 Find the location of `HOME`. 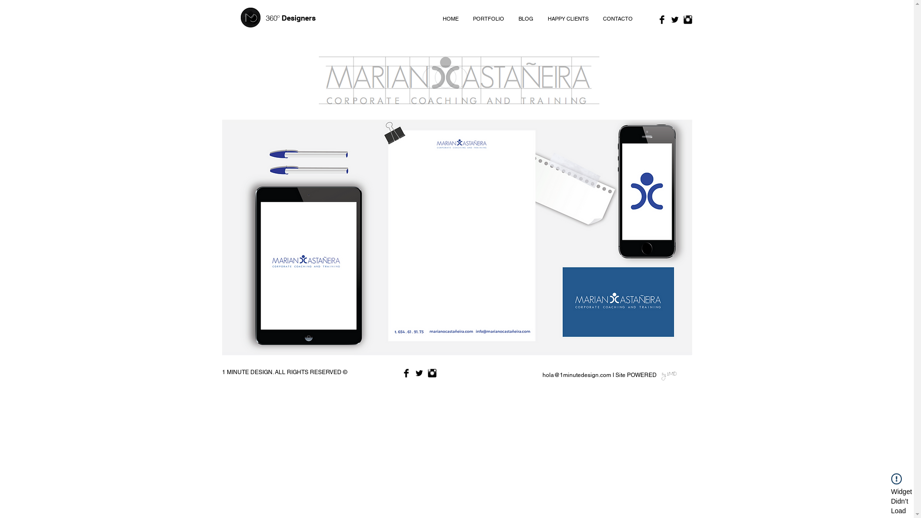

HOME is located at coordinates (451, 19).